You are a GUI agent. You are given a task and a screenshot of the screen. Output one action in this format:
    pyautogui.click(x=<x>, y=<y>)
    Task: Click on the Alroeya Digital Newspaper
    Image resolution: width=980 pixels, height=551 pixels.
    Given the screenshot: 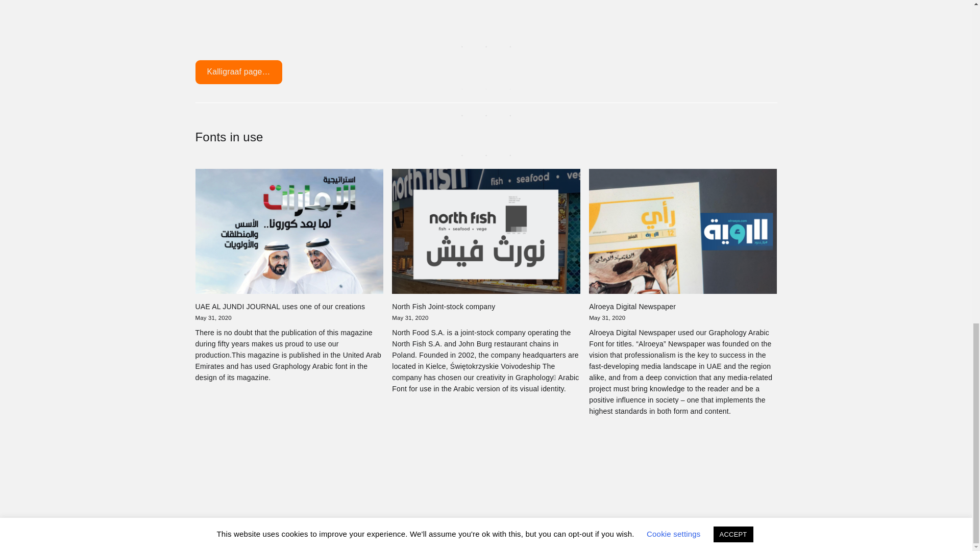 What is the action you would take?
    pyautogui.click(x=632, y=306)
    